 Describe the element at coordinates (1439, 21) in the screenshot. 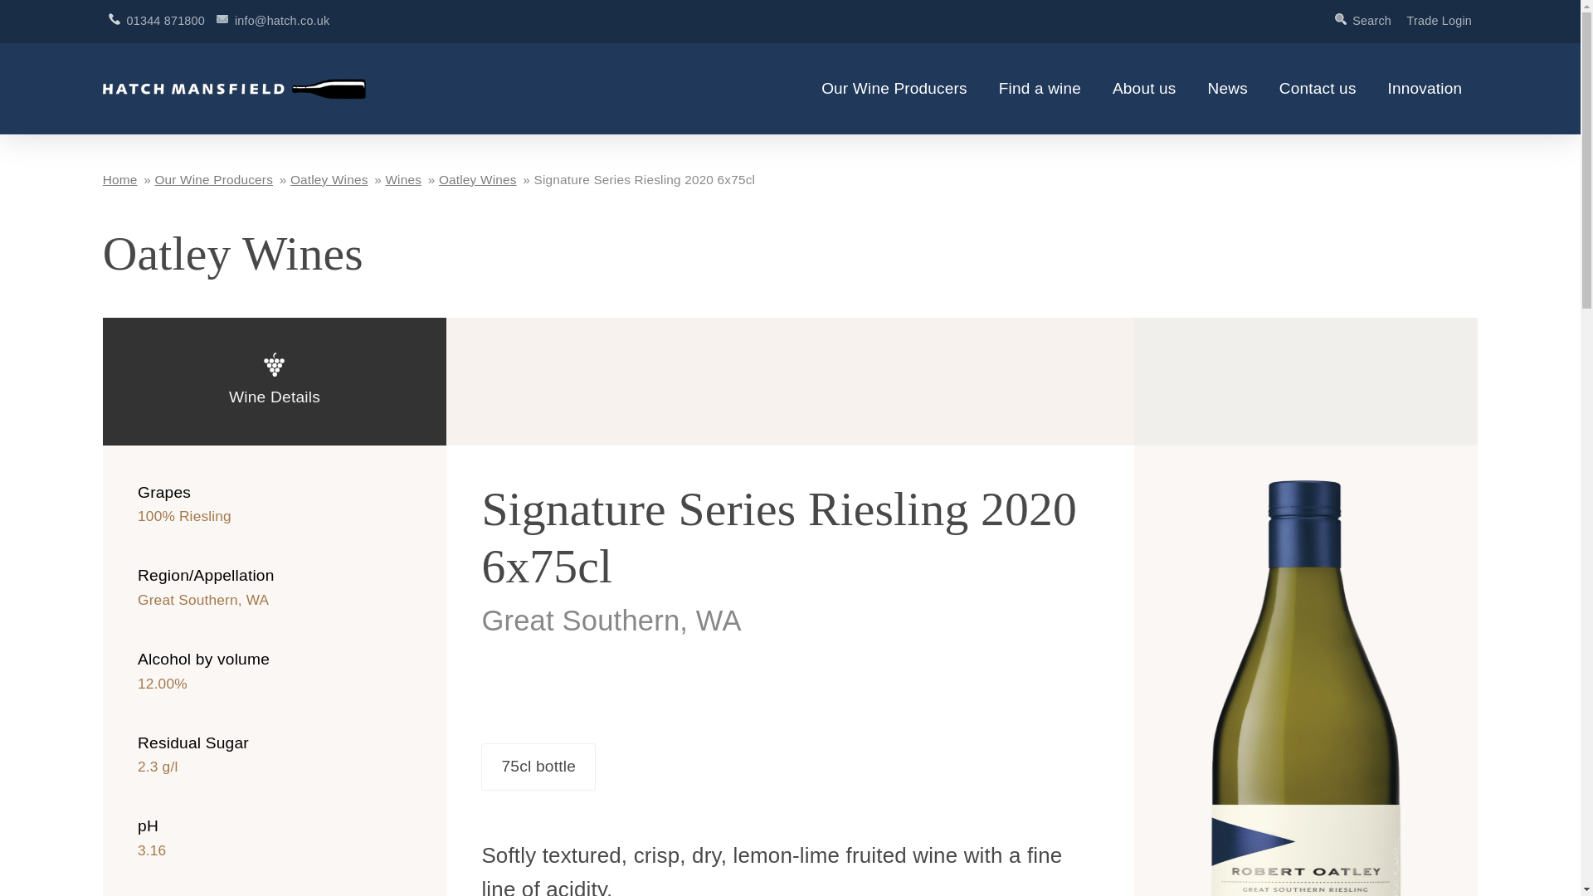

I see `Trade Login` at that location.